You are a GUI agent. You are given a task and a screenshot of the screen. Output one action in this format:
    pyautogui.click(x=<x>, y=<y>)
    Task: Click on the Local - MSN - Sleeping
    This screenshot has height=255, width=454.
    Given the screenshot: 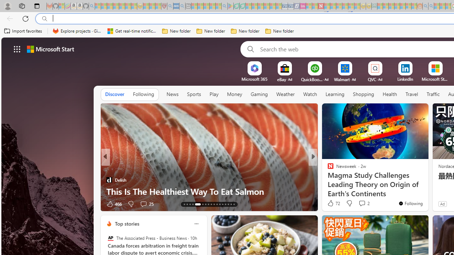 What is the action you would take?
    pyautogui.click(x=158, y=6)
    